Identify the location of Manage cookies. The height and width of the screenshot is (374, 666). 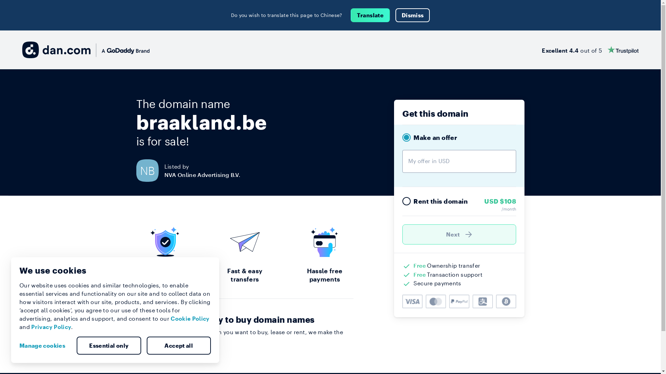
(45, 346).